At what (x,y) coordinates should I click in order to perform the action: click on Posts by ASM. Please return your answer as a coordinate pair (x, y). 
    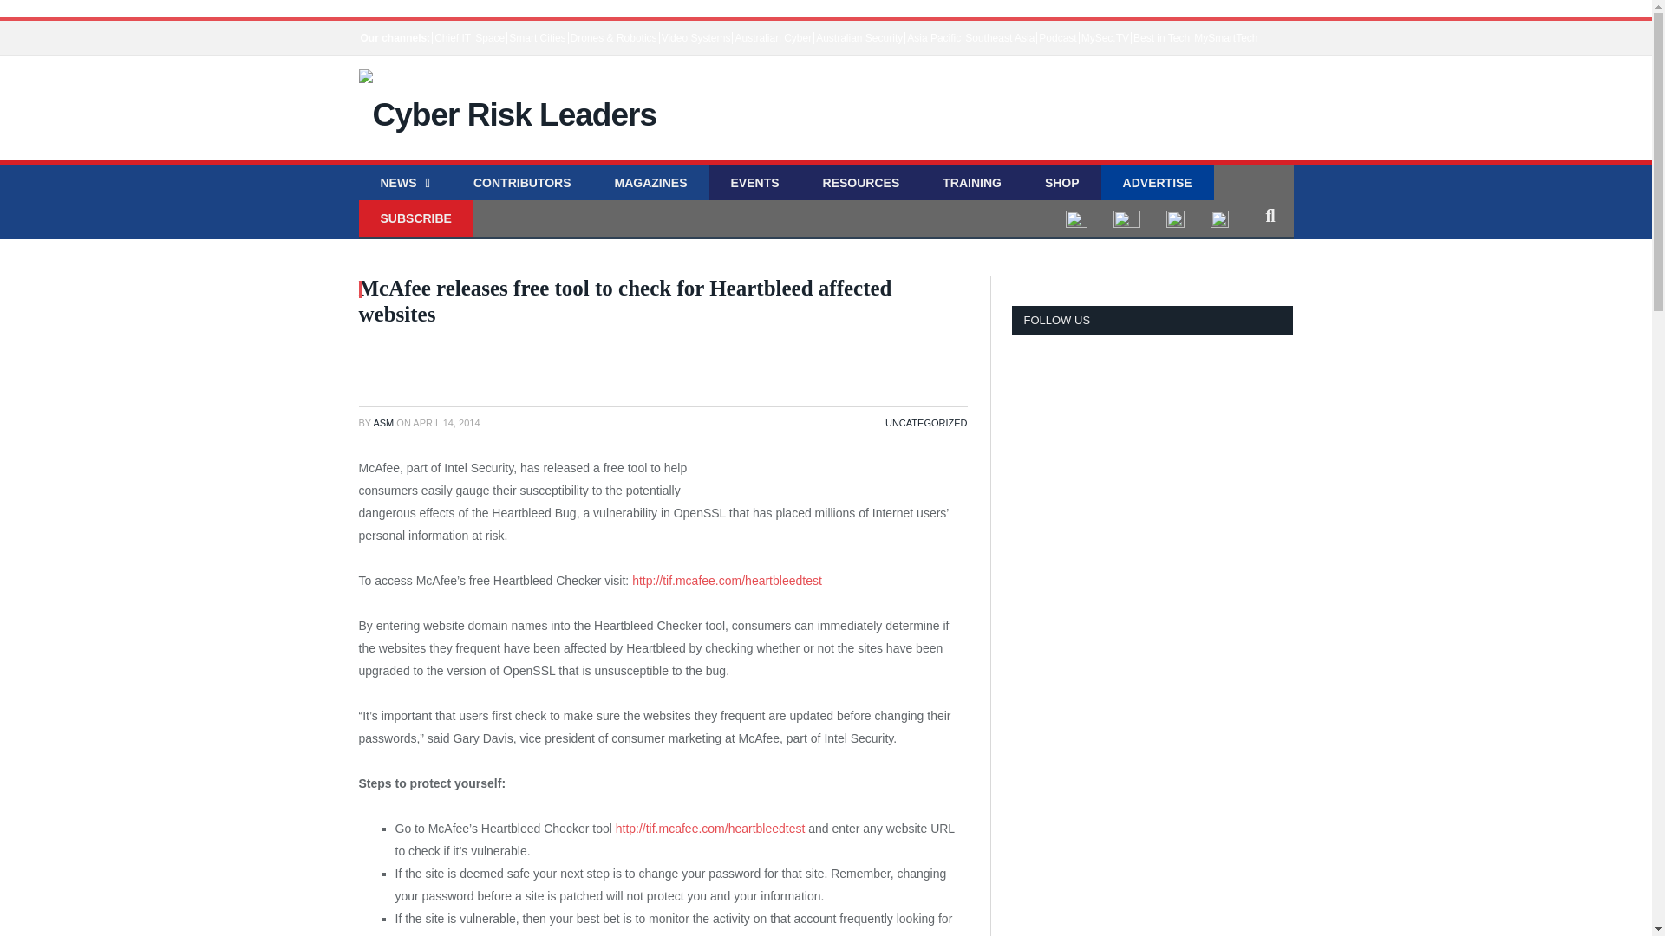
    Looking at the image, I should click on (383, 422).